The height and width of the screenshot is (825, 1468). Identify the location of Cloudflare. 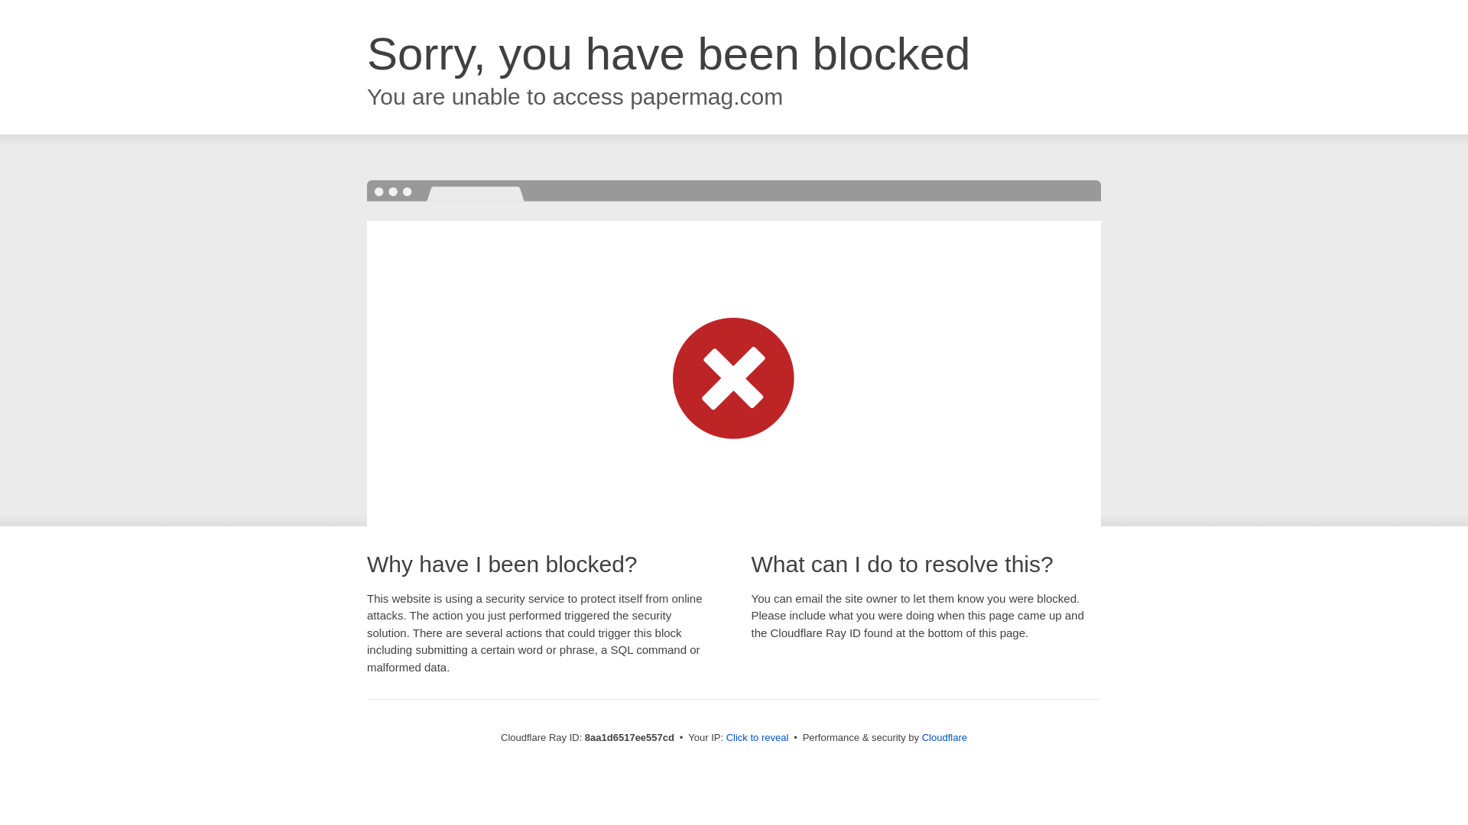
(944, 737).